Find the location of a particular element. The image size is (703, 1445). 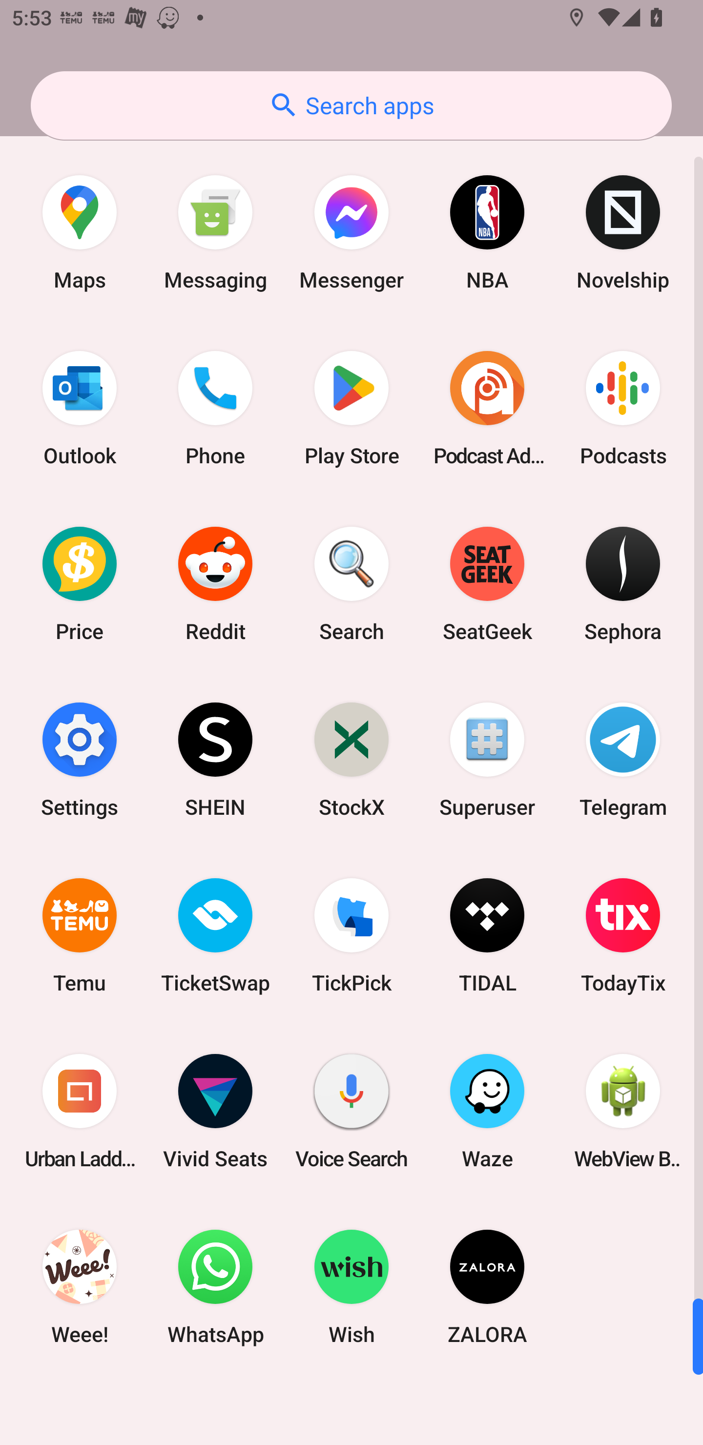

Novelship is located at coordinates (623, 232).